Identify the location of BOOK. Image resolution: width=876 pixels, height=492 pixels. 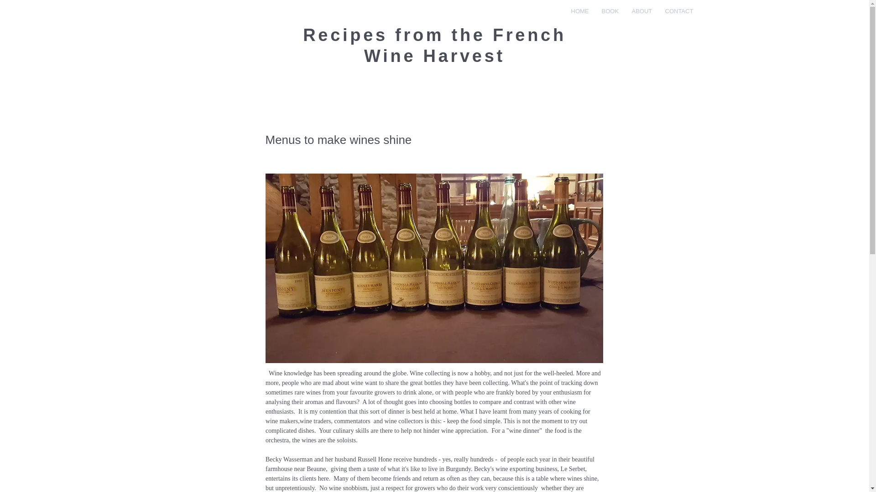
(610, 11).